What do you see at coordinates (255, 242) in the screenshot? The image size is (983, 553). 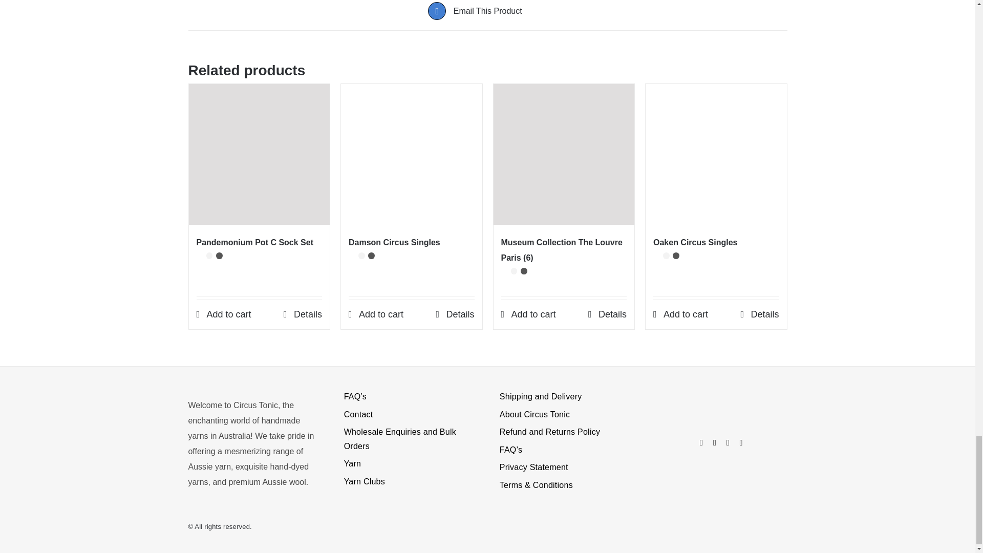 I see `Pandemonium Pot C Sock Set` at bounding box center [255, 242].